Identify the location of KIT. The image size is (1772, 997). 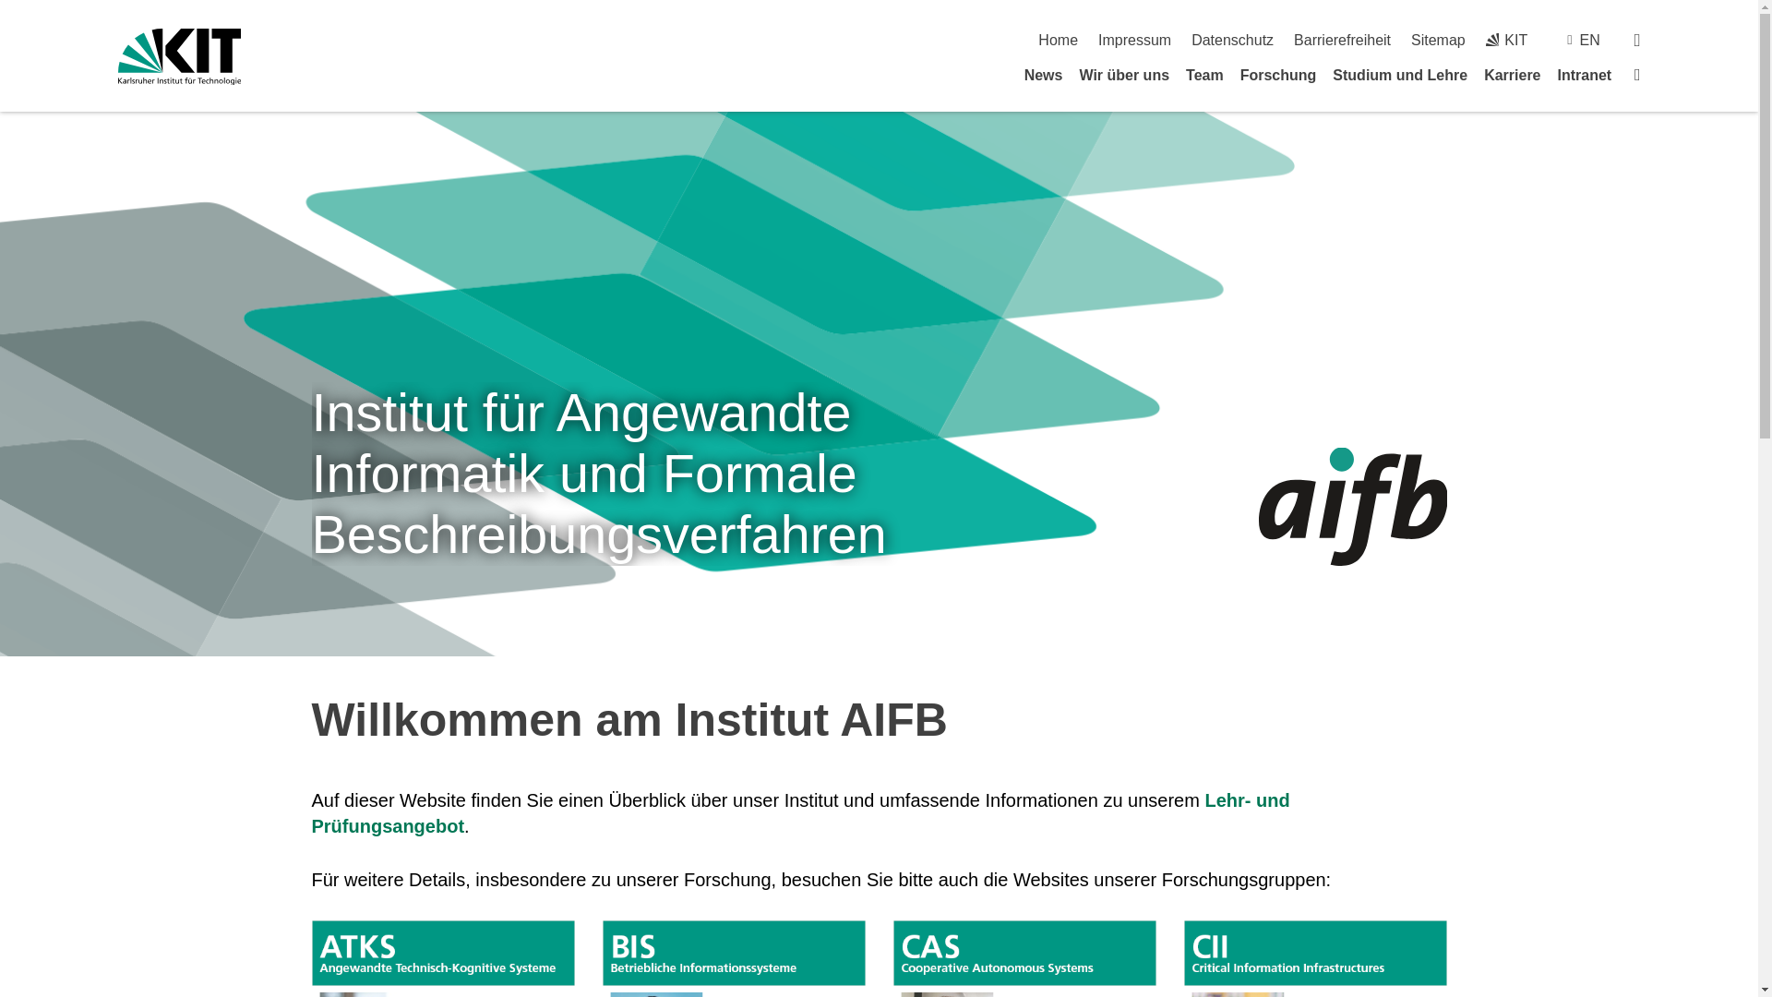
(1506, 39).